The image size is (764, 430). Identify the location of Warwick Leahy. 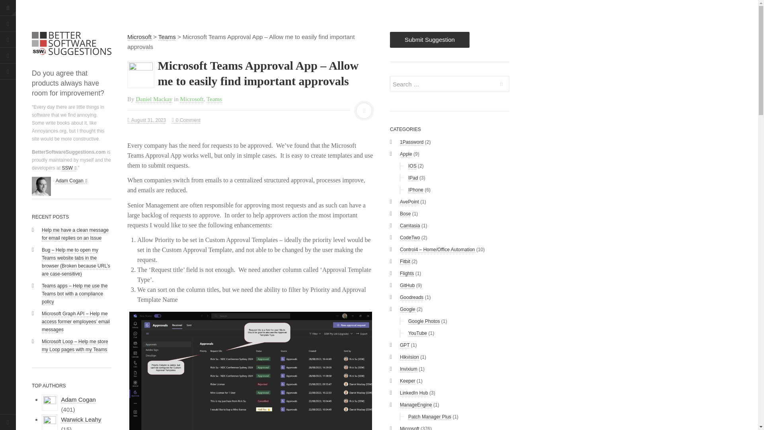
(81, 420).